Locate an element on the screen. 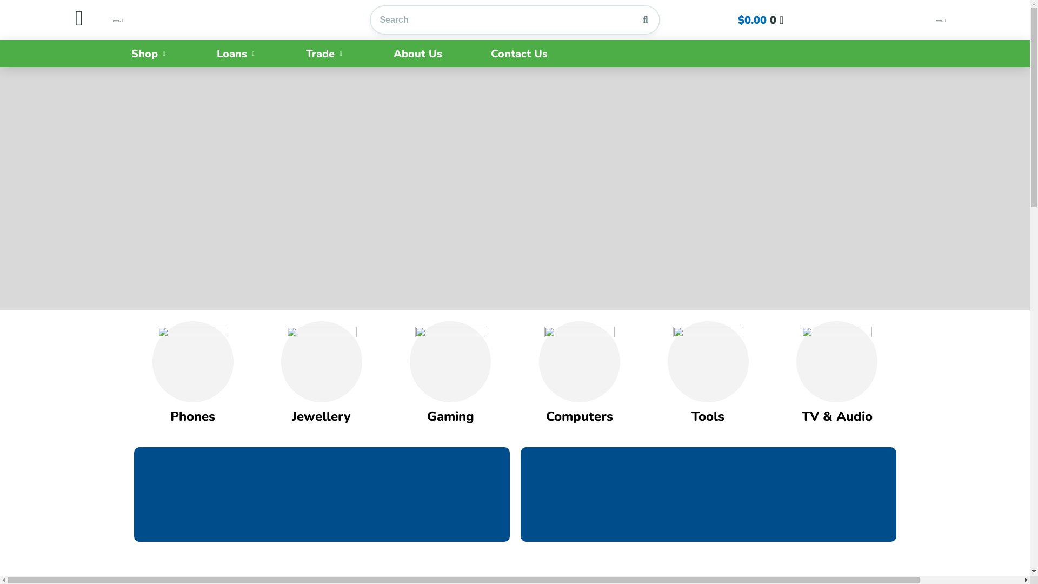 The image size is (1038, 584). Trade is located at coordinates (325, 54).